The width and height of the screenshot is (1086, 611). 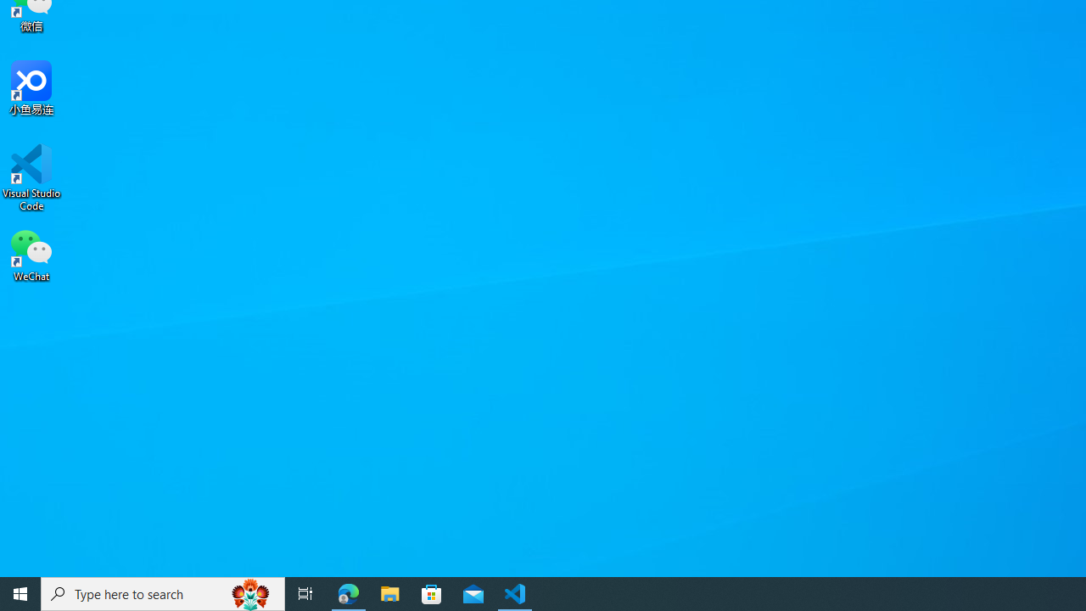 I want to click on Microsoft Edge - 1 running window, so click(x=349, y=594).